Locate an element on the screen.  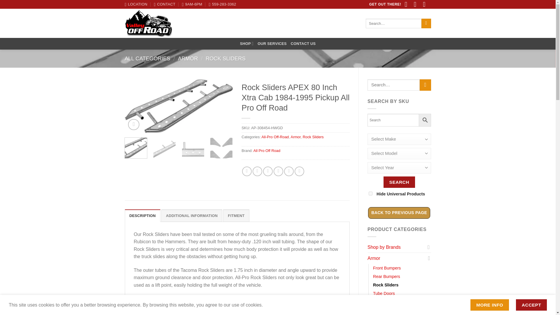
ARMOR is located at coordinates (188, 58).